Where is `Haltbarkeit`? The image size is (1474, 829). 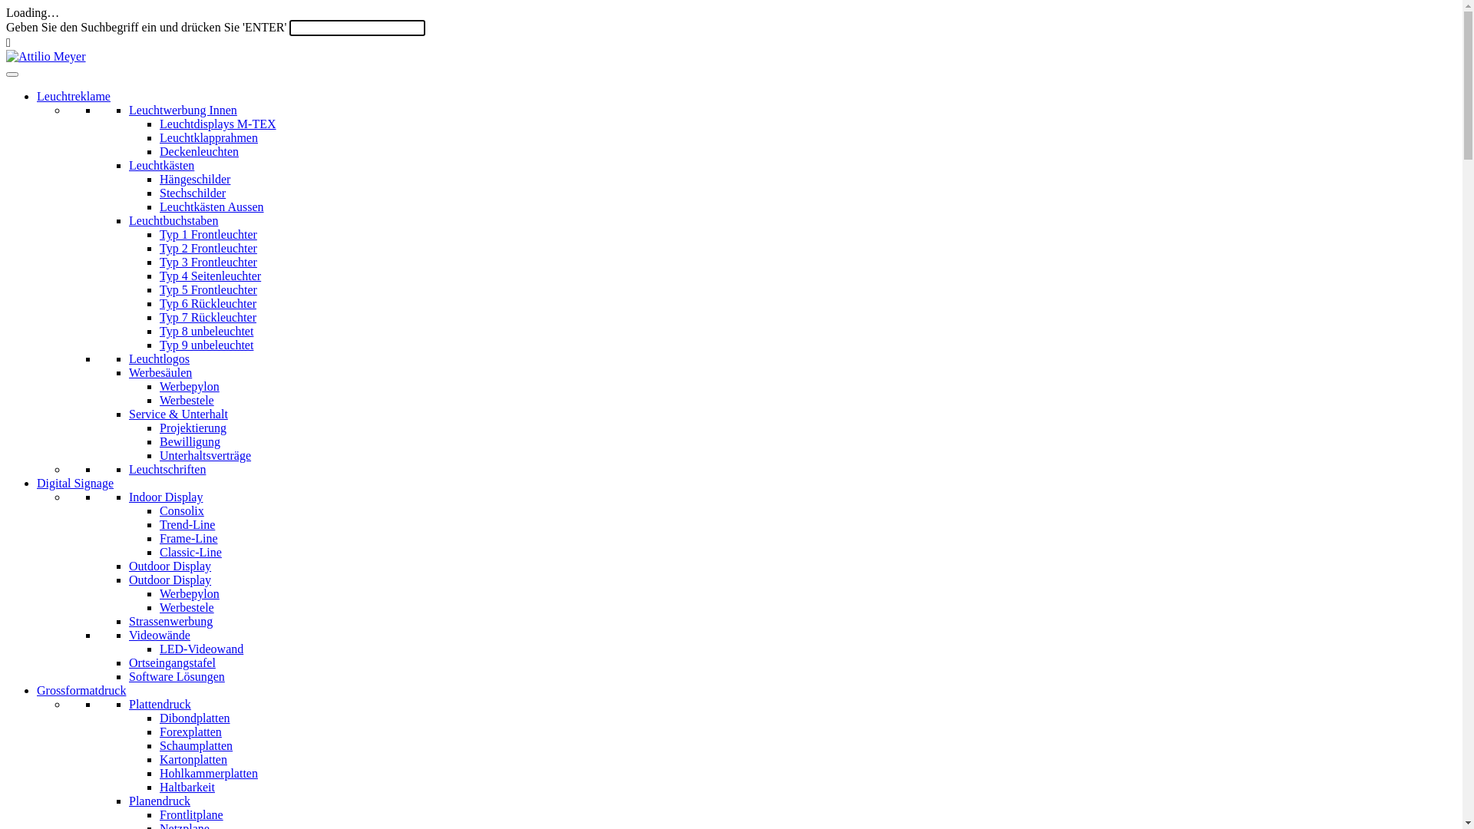 Haltbarkeit is located at coordinates (187, 788).